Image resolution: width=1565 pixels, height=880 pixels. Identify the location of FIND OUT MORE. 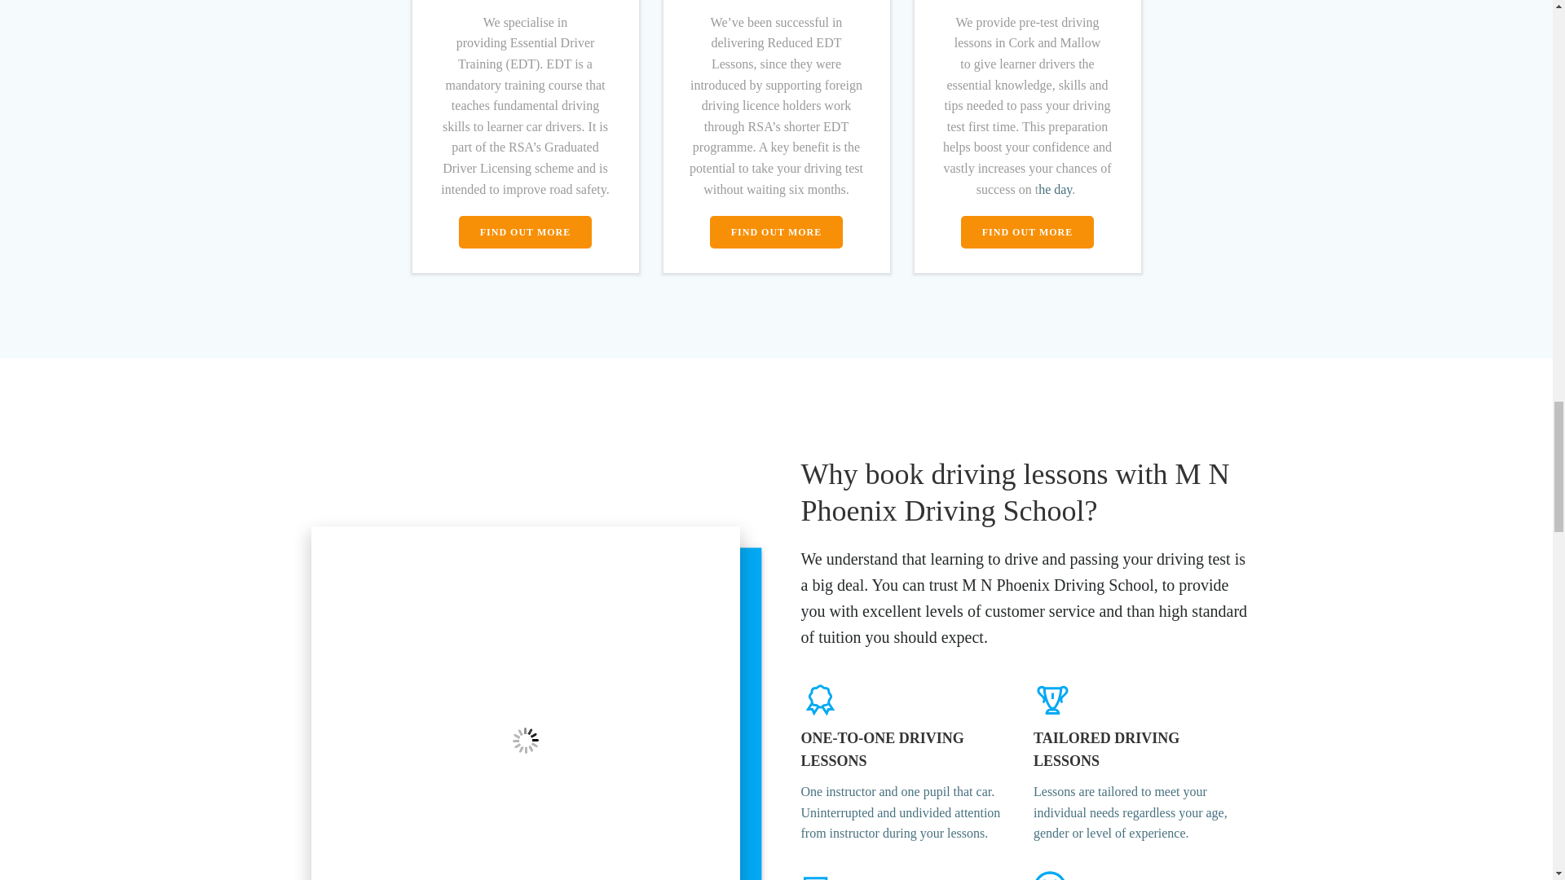
(525, 231).